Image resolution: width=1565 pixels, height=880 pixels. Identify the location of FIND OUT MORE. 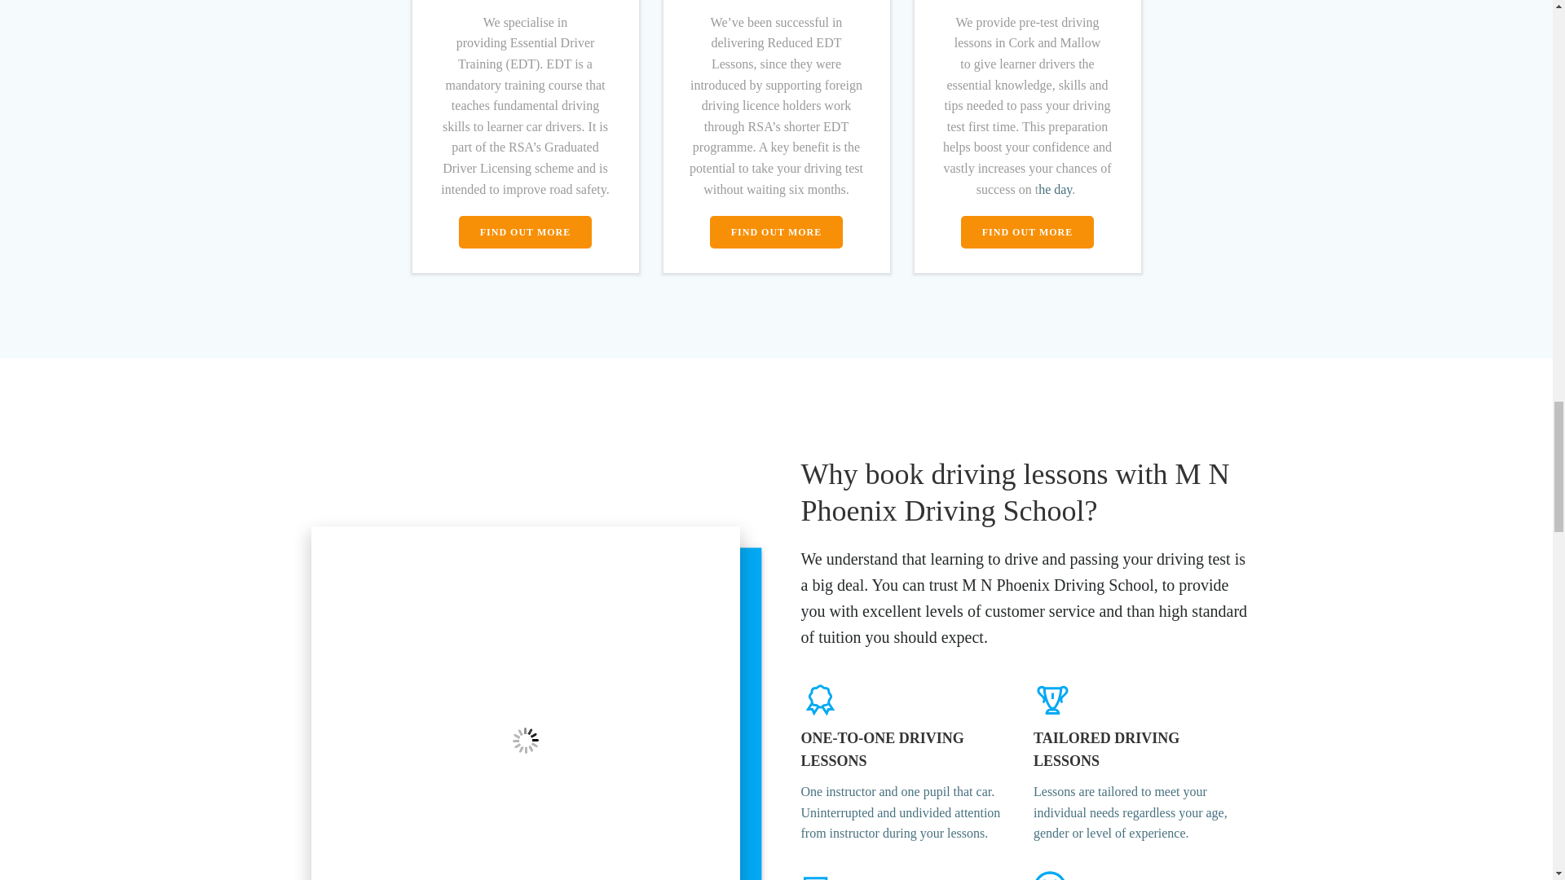
(525, 231).